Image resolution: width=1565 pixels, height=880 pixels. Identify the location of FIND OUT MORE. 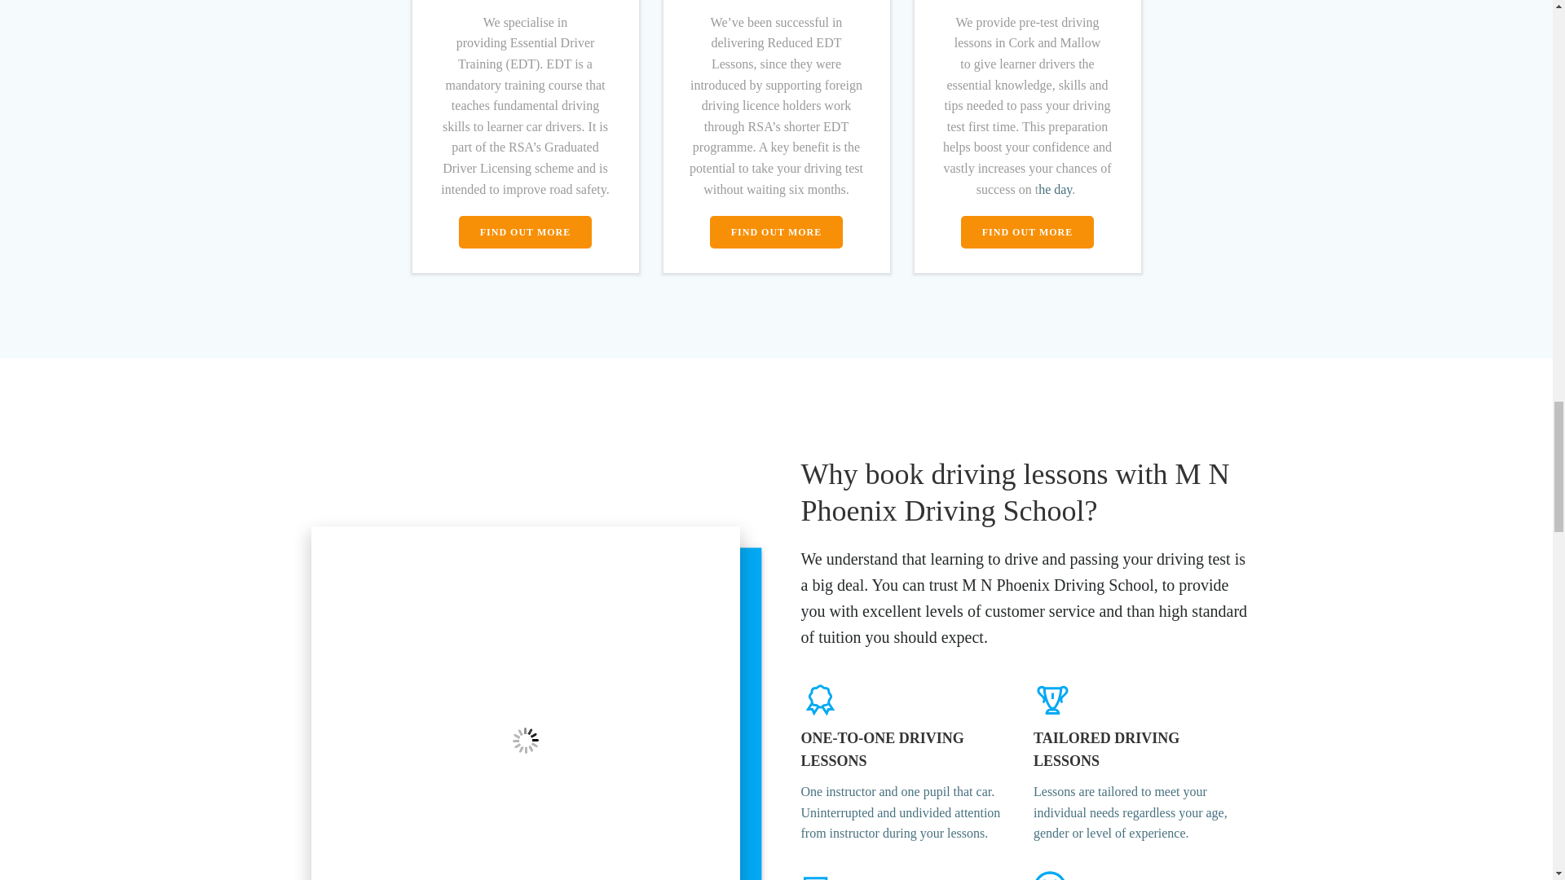
(525, 231).